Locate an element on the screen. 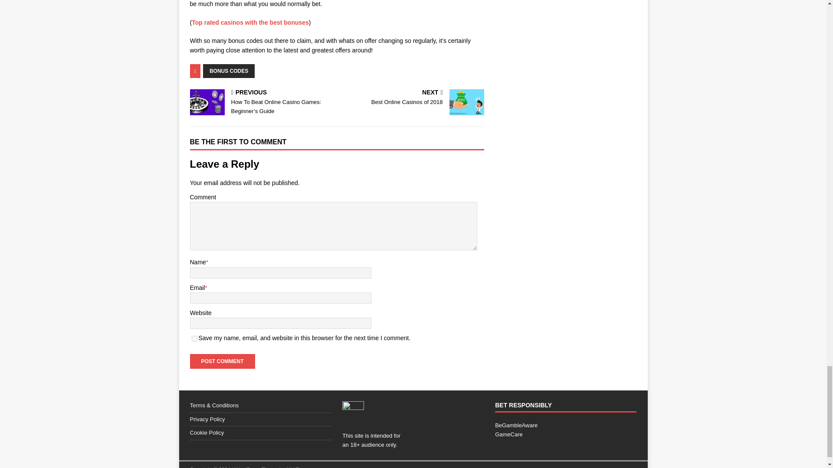 The height and width of the screenshot is (468, 833). Post Comment is located at coordinates (222, 361).